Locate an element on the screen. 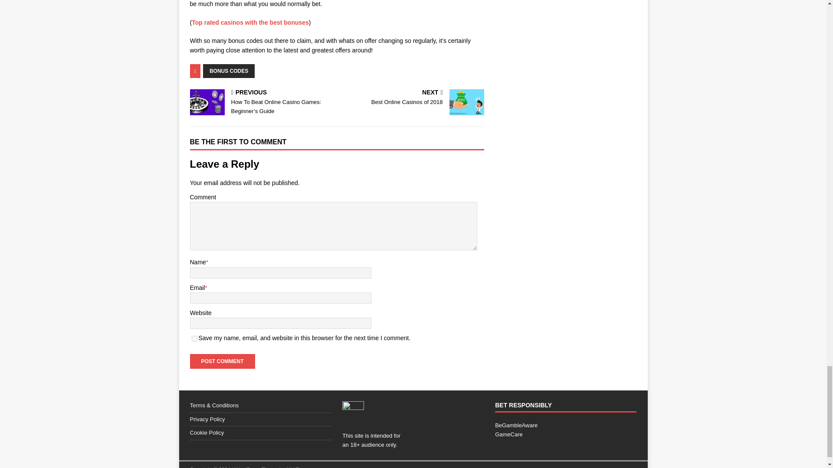 The height and width of the screenshot is (468, 833). Post Comment is located at coordinates (222, 361).